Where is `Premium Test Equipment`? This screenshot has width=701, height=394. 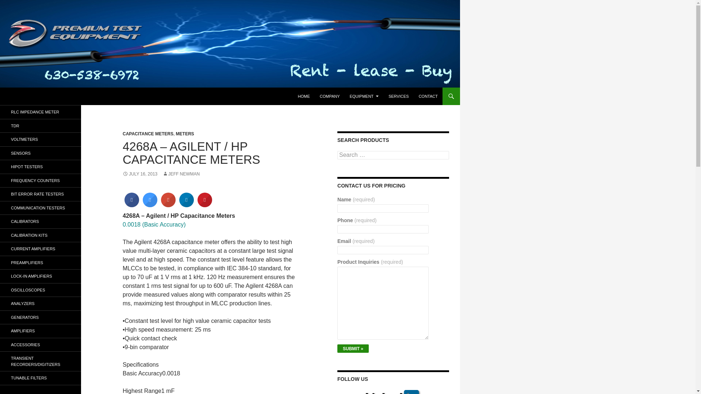
Premium Test Equipment is located at coordinates (50, 96).